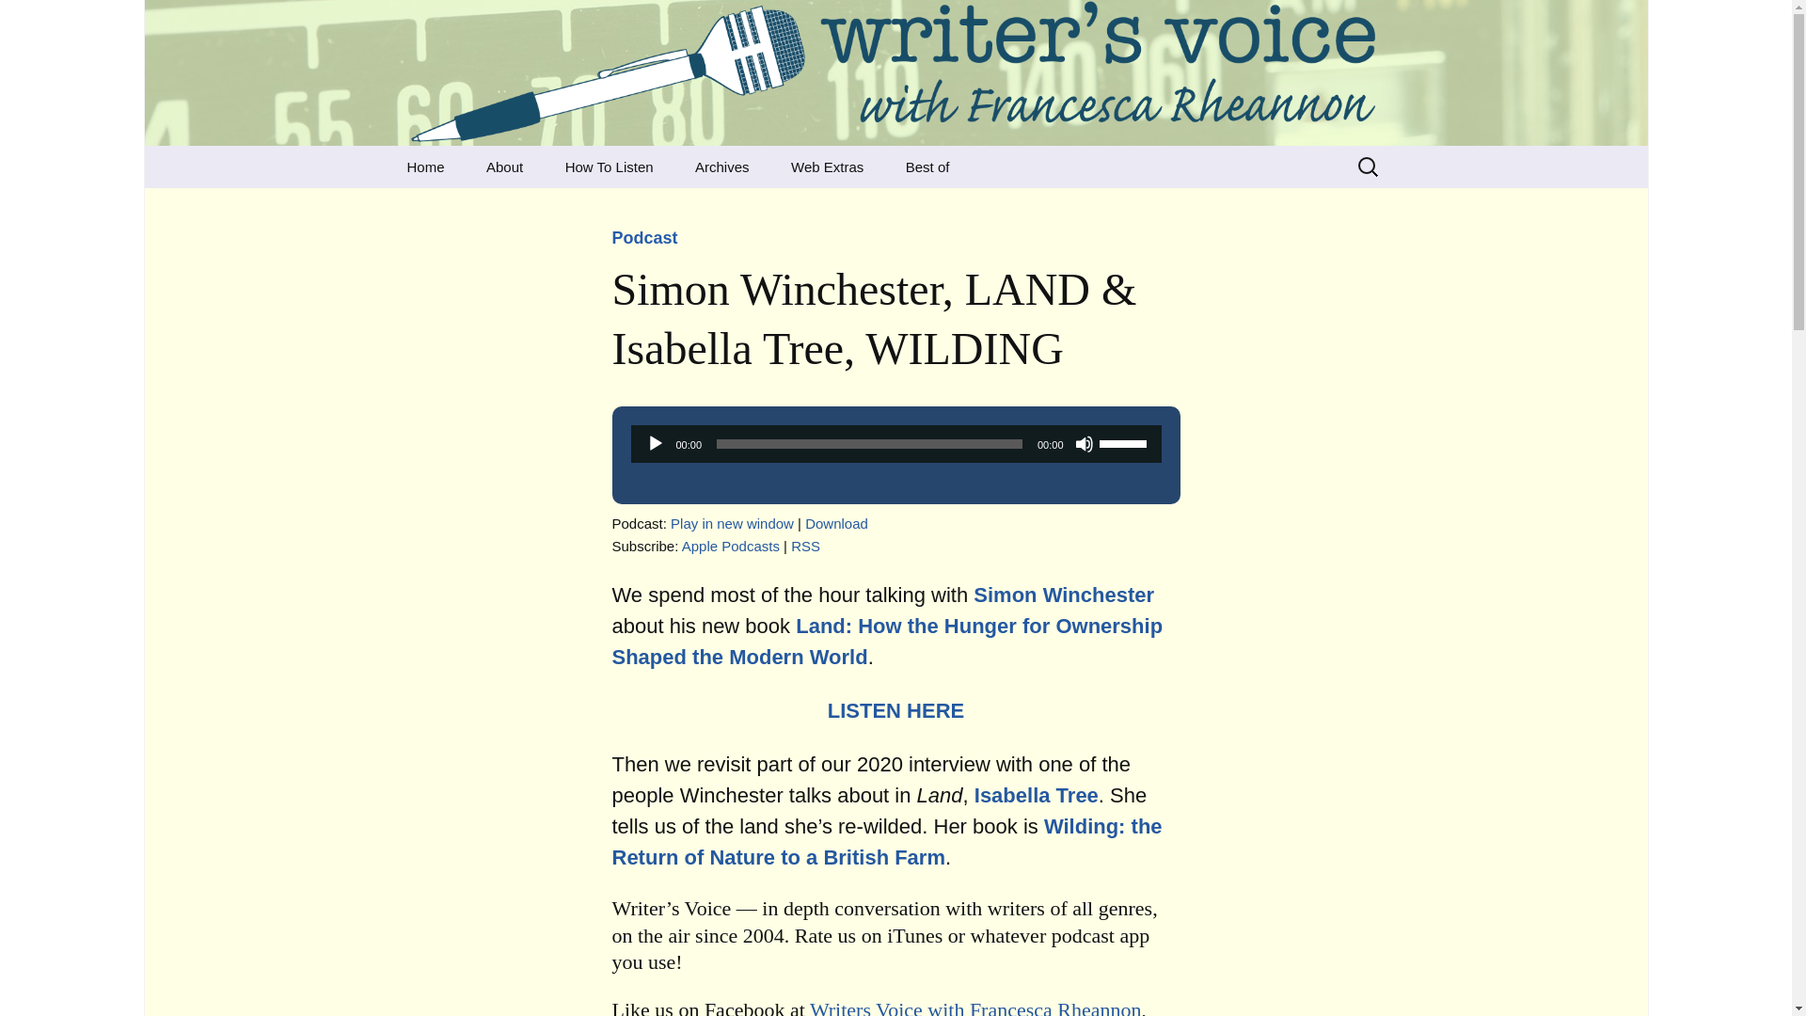 This screenshot has height=1016, width=1806. I want to click on How To Listen, so click(610, 167).